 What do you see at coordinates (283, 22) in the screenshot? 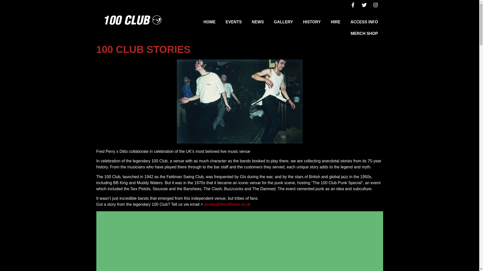
I see `GALLERY` at bounding box center [283, 22].